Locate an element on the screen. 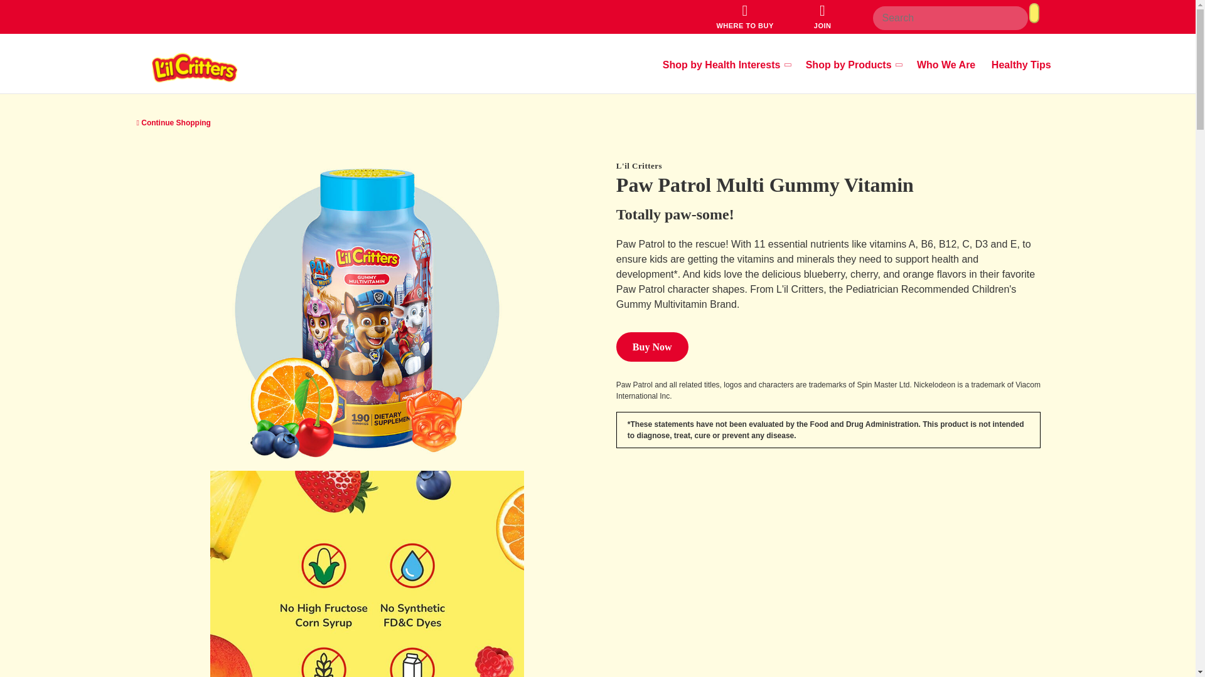 Image resolution: width=1205 pixels, height=677 pixels. Who We Are is located at coordinates (946, 65).